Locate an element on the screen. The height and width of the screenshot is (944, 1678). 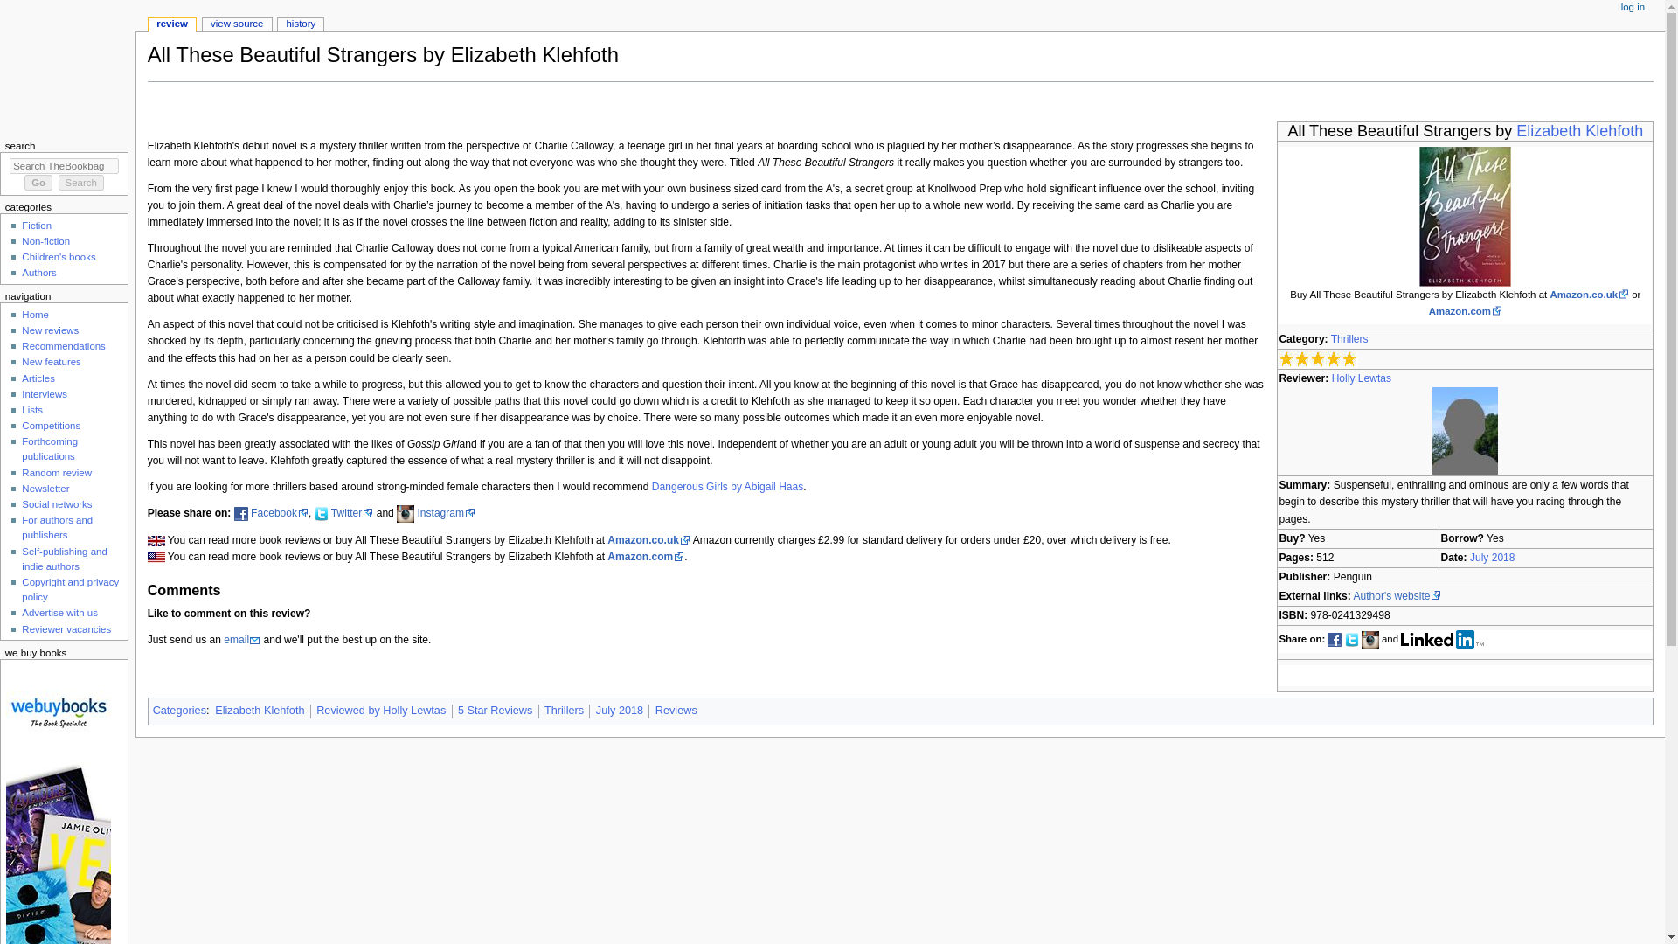
Reviews is located at coordinates (676, 710).